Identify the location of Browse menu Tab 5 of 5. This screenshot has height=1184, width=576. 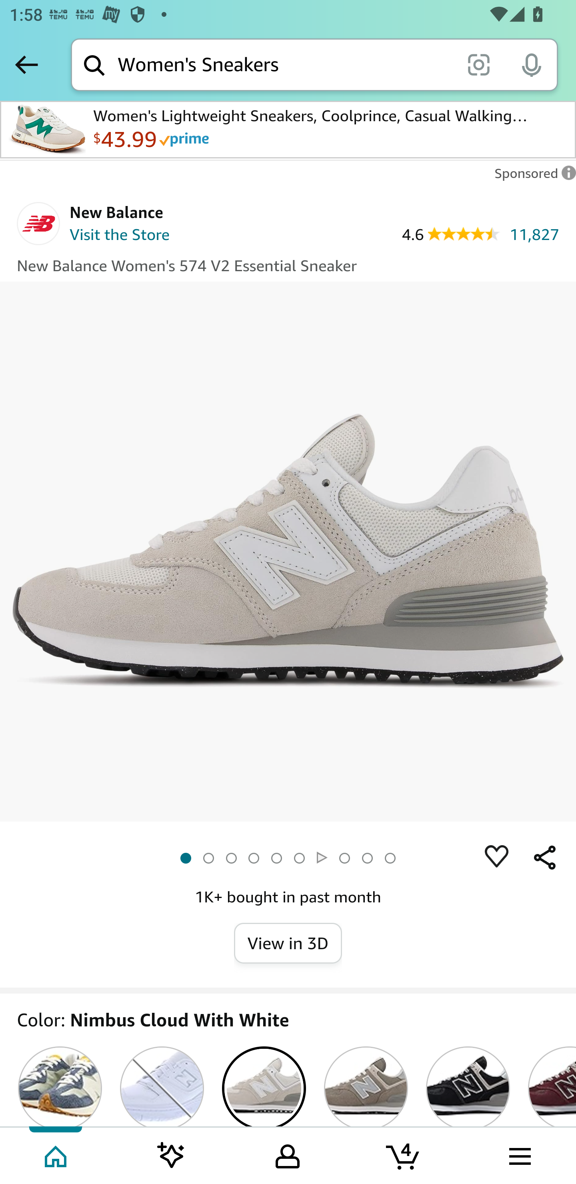
(519, 1155).